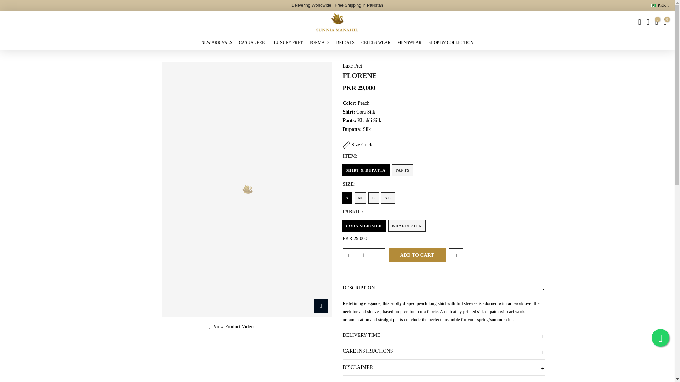  I want to click on 0, so click(657, 23).